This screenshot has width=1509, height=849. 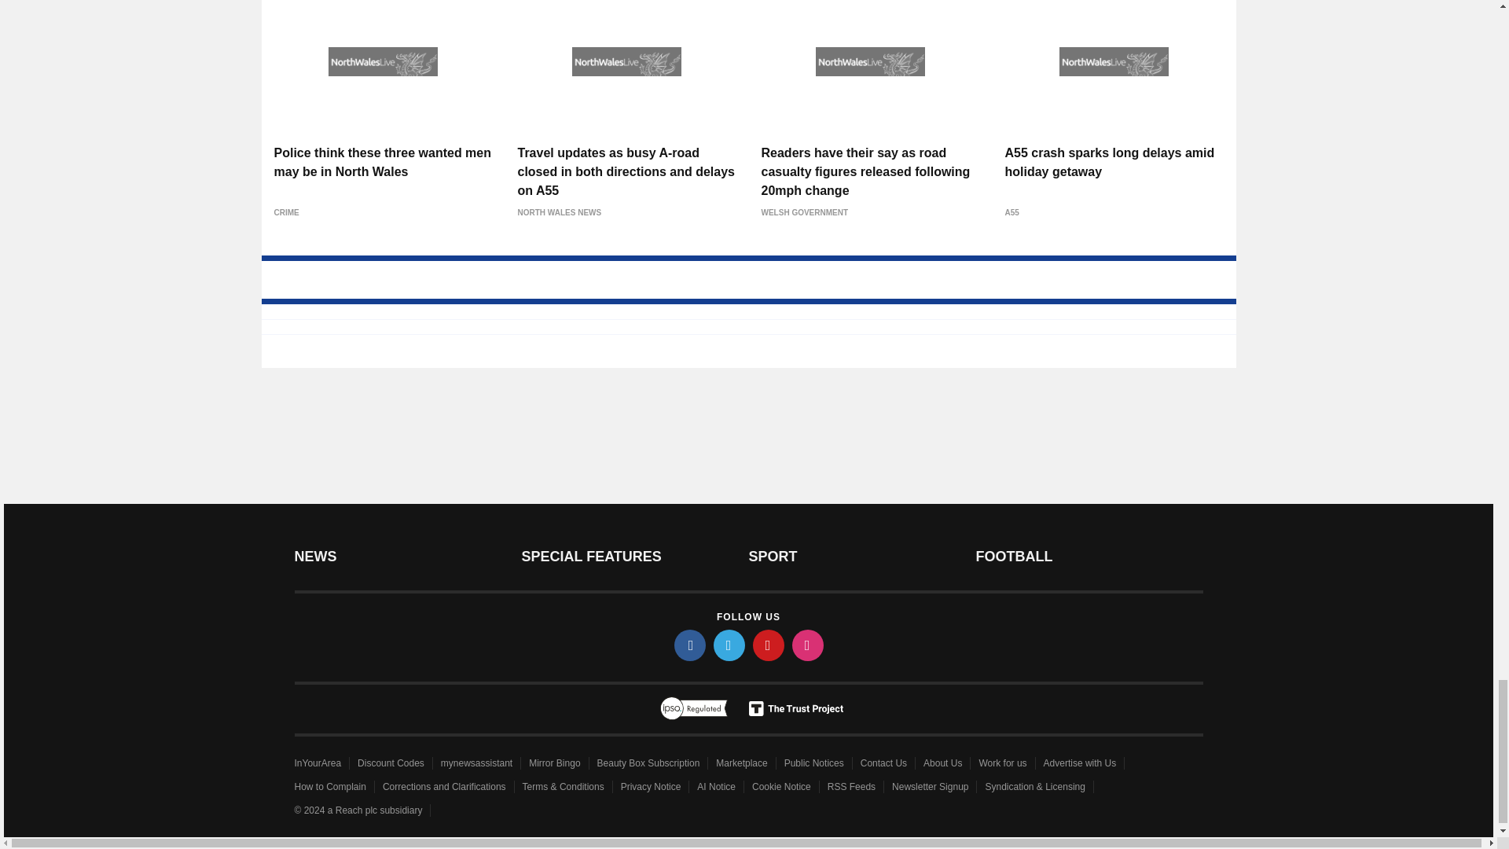 I want to click on twitter, so click(x=729, y=645).